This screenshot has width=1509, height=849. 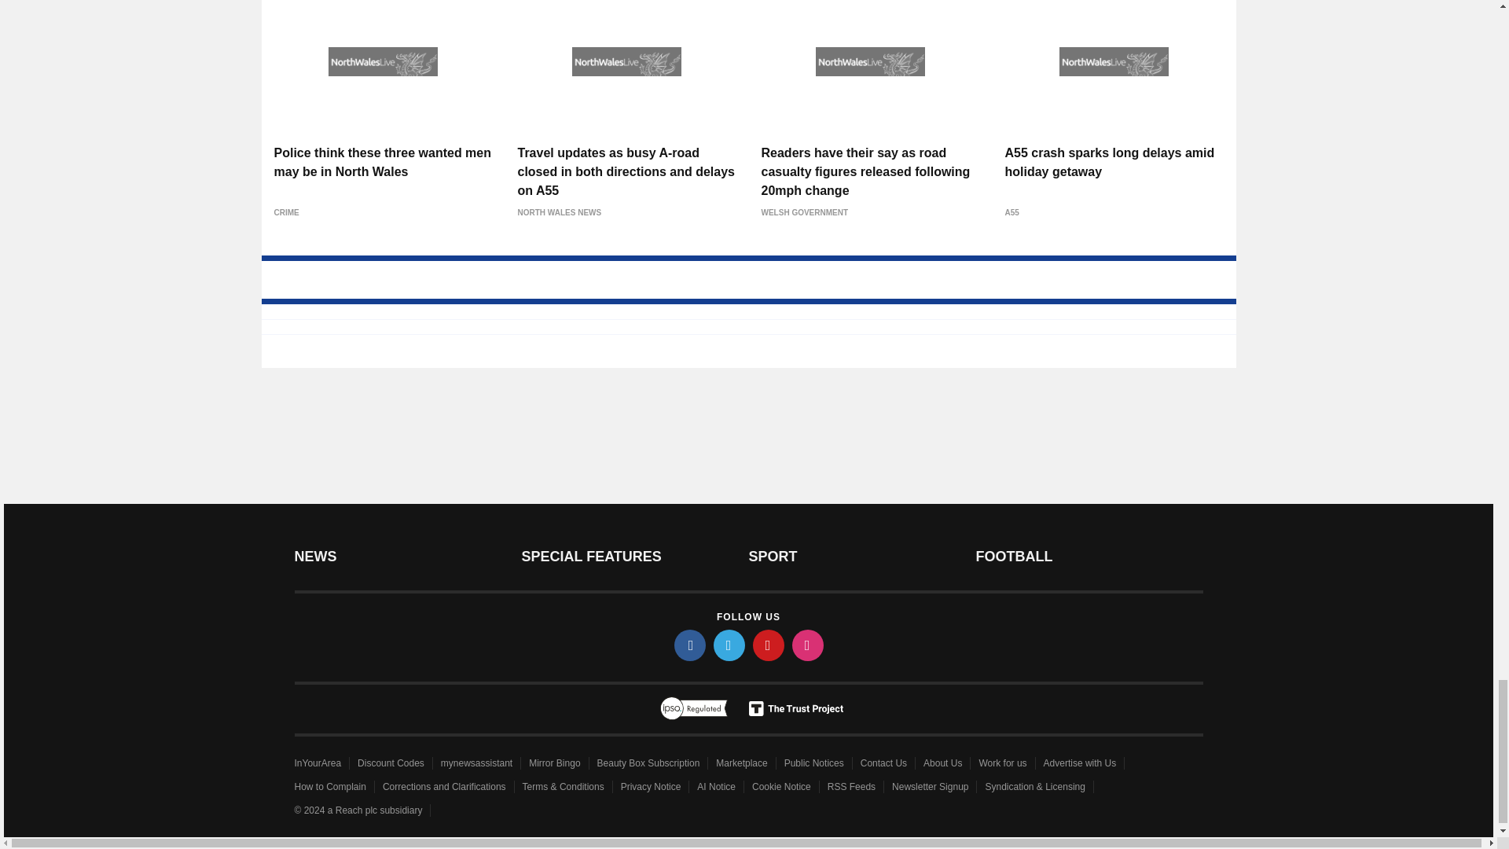 I want to click on twitter, so click(x=729, y=645).